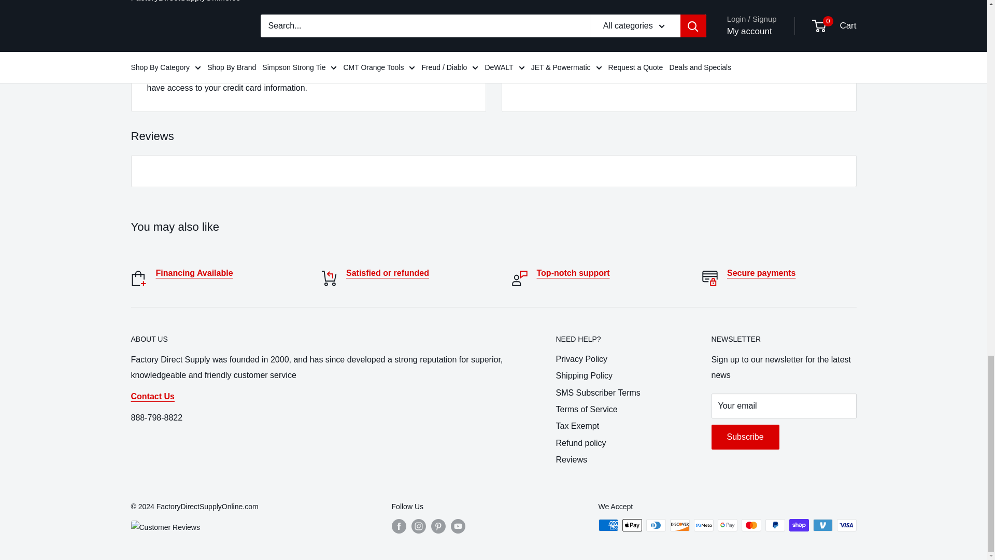  What do you see at coordinates (762, 273) in the screenshot?
I see `Terms of Service` at bounding box center [762, 273].